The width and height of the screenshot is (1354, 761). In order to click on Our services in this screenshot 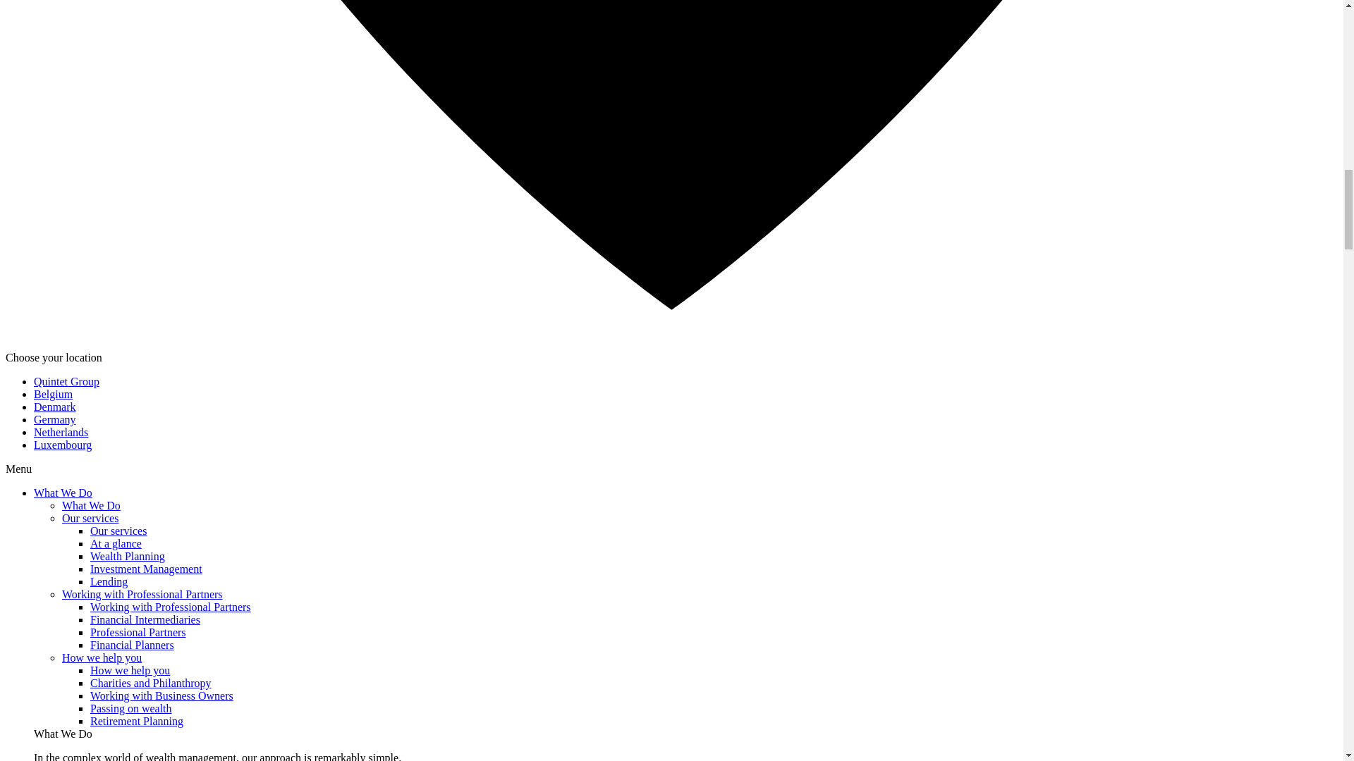, I will do `click(118, 531)`.